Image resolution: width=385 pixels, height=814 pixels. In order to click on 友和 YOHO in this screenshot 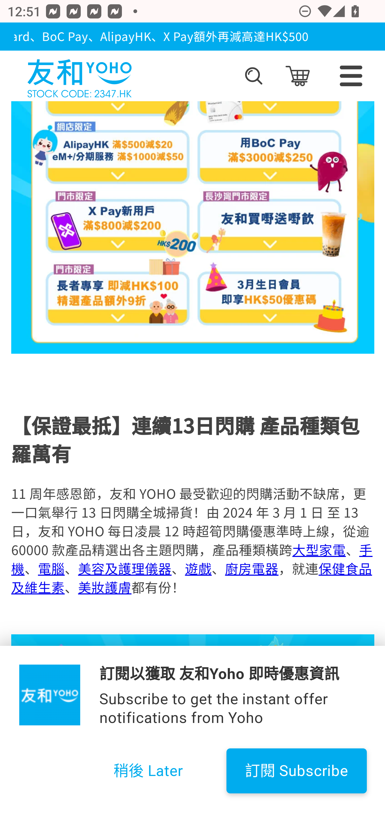, I will do `click(79, 76)`.